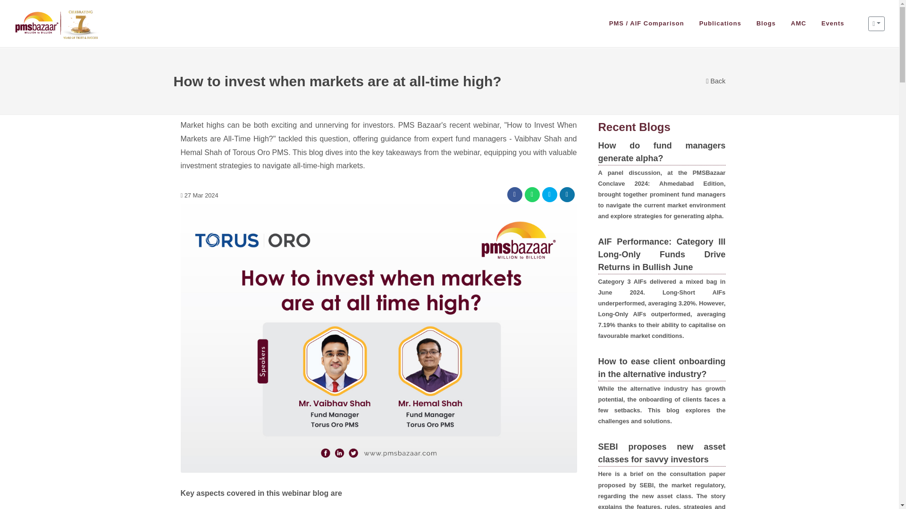 The image size is (906, 509). What do you see at coordinates (514, 194) in the screenshot?
I see `Facebook` at bounding box center [514, 194].